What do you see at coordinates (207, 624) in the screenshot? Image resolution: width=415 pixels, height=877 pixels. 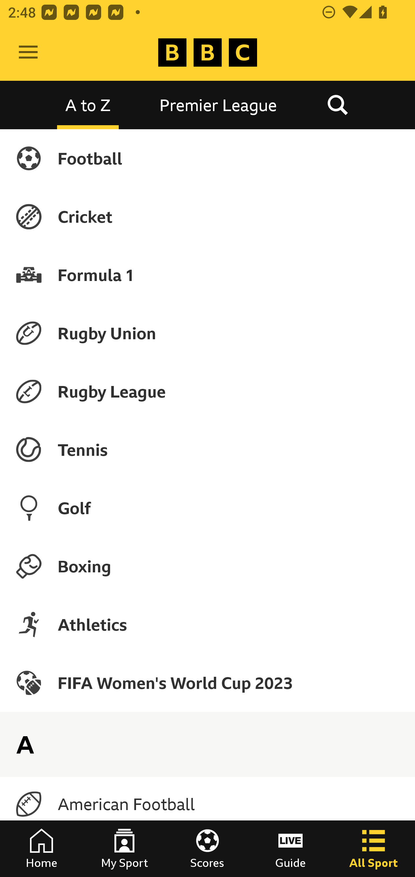 I see `Athletics` at bounding box center [207, 624].